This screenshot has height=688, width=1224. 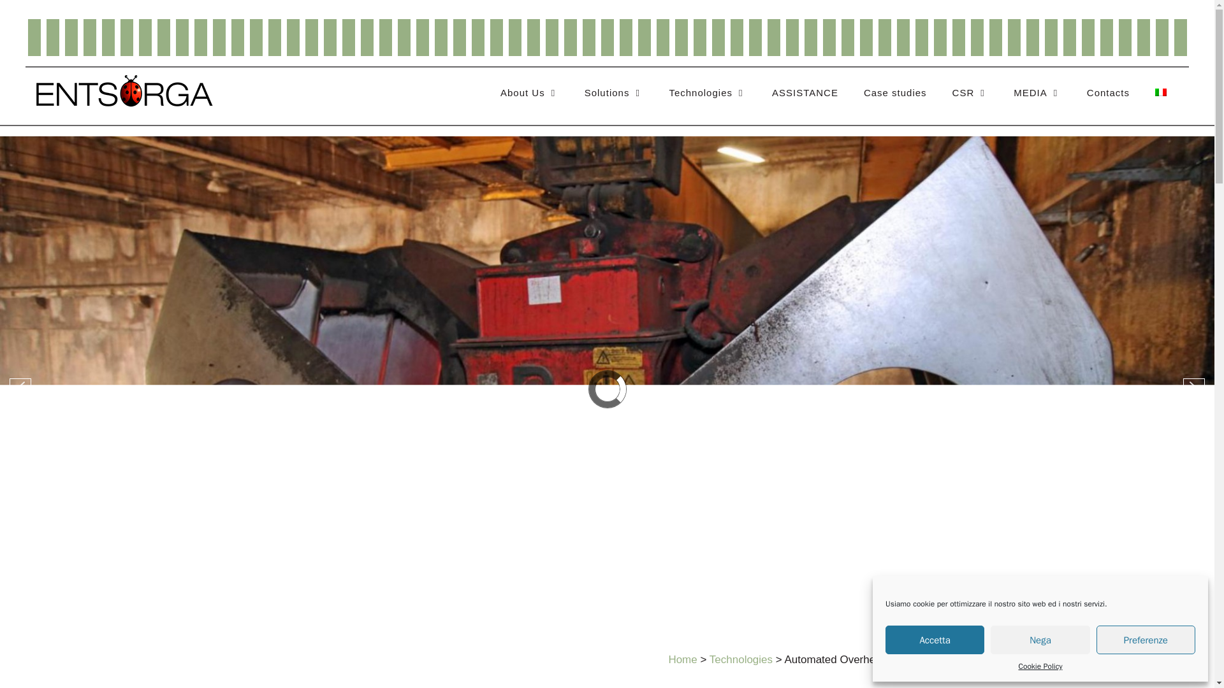 What do you see at coordinates (124, 90) in the screenshot?
I see `Entsorga` at bounding box center [124, 90].